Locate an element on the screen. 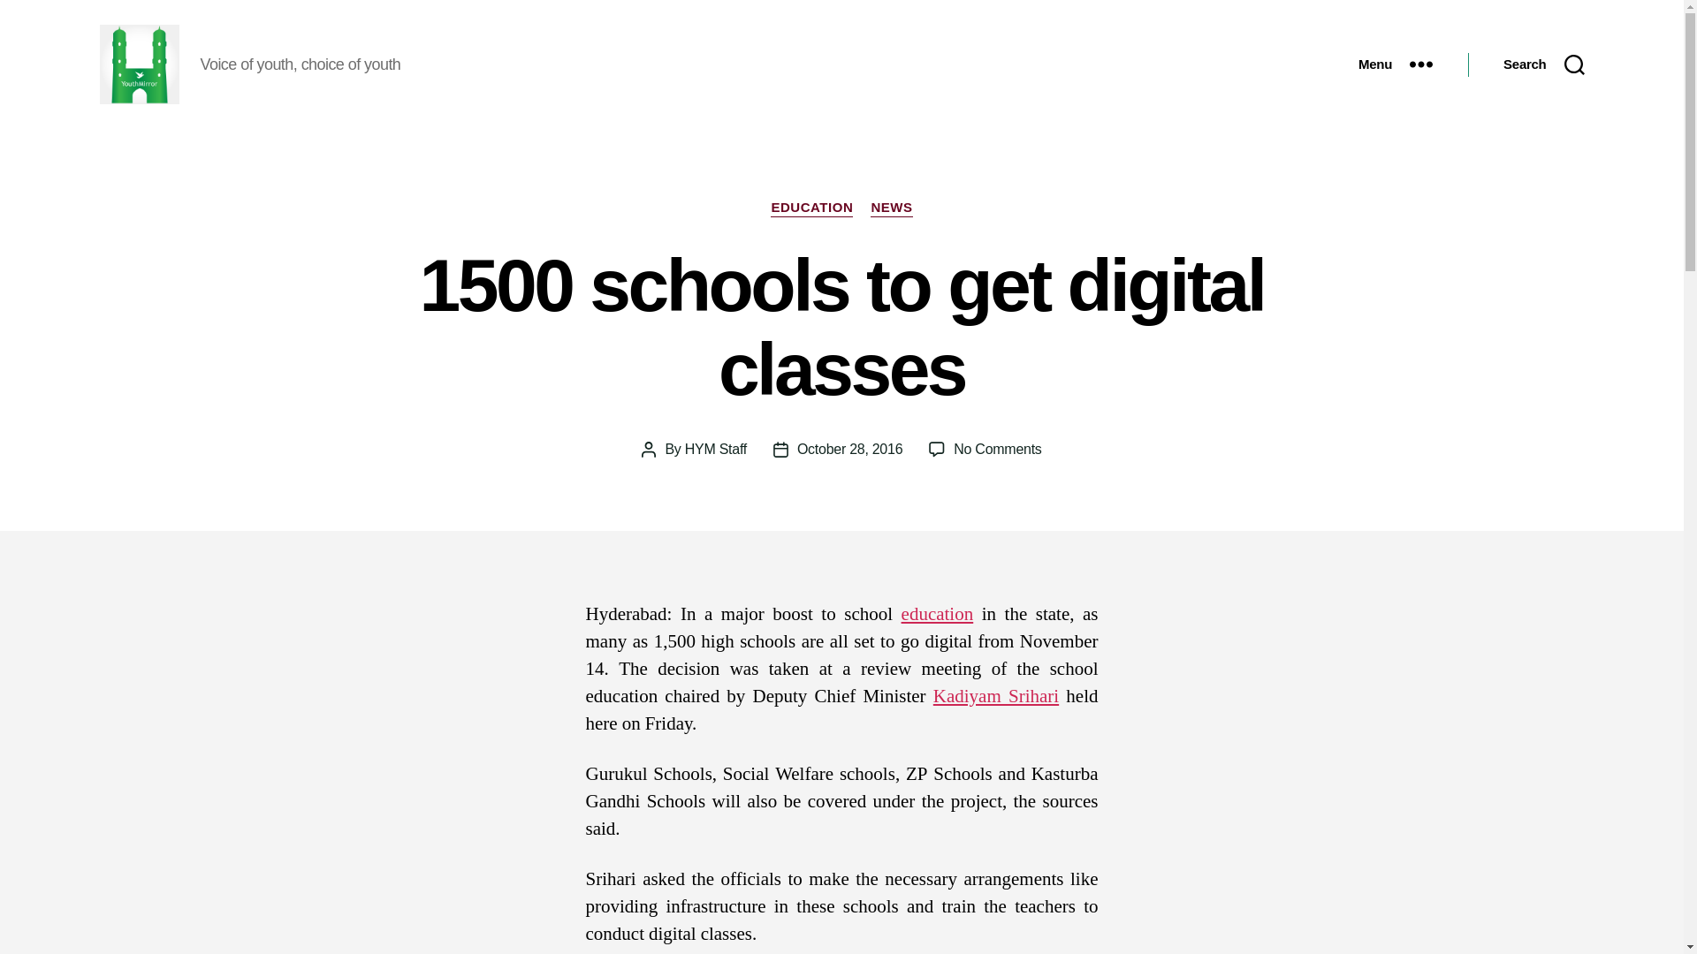  Menu is located at coordinates (1395, 64).